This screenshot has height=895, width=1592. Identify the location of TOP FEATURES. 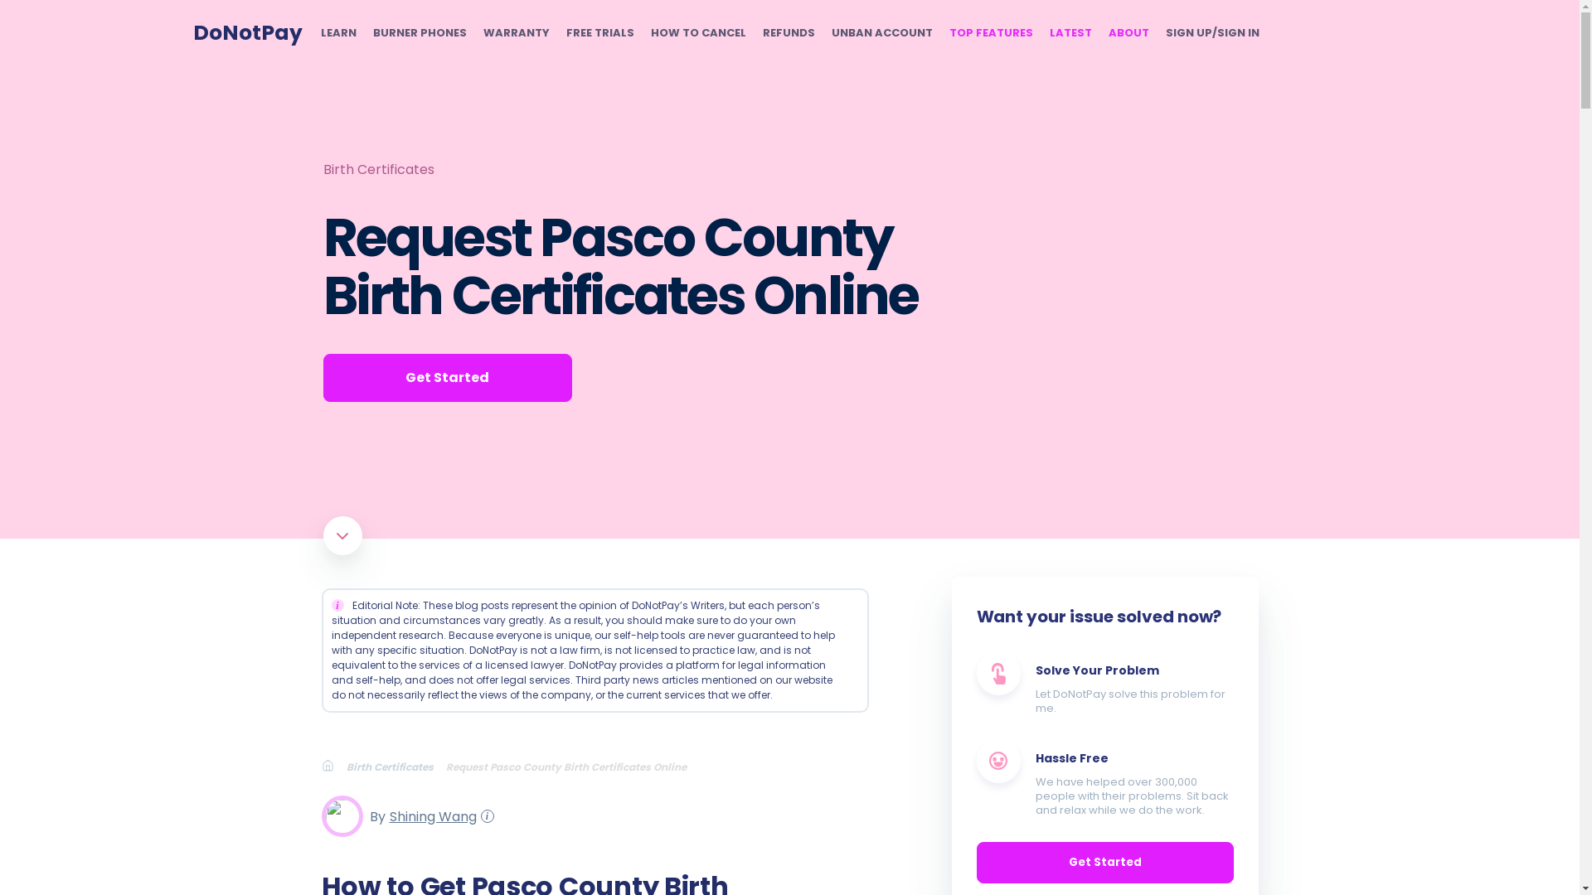
(990, 33).